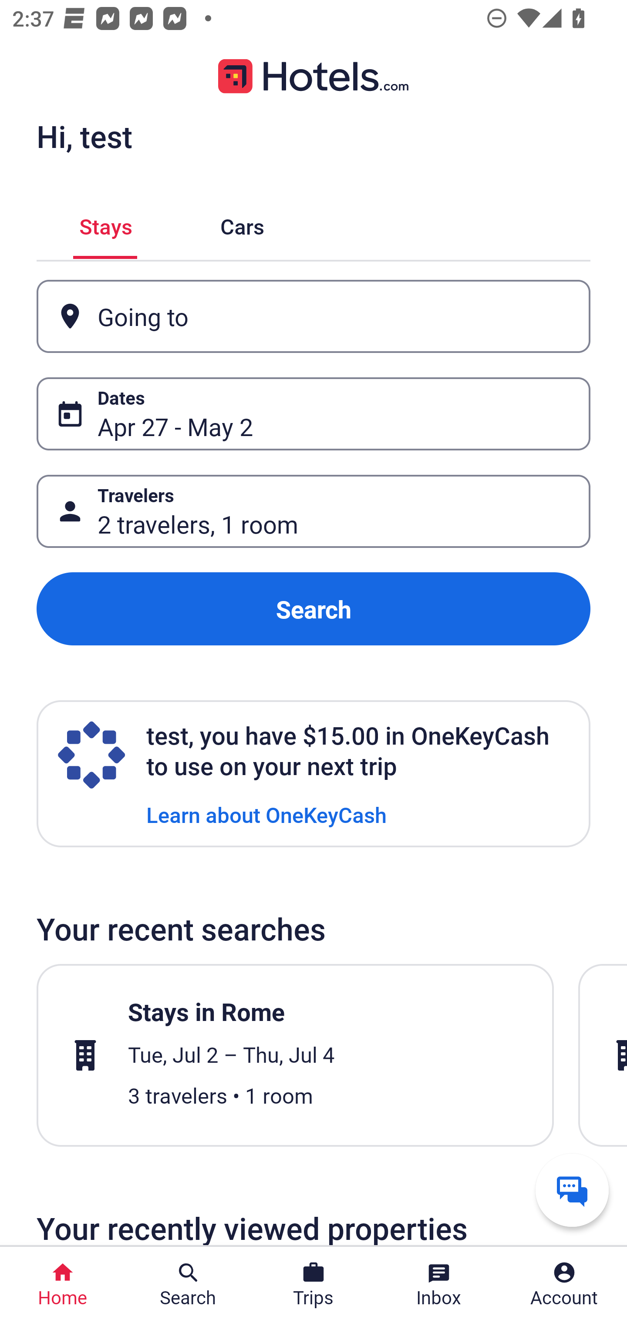  I want to click on Learn about OneKeyCash Learn about OneKeyCash Link, so click(266, 814).